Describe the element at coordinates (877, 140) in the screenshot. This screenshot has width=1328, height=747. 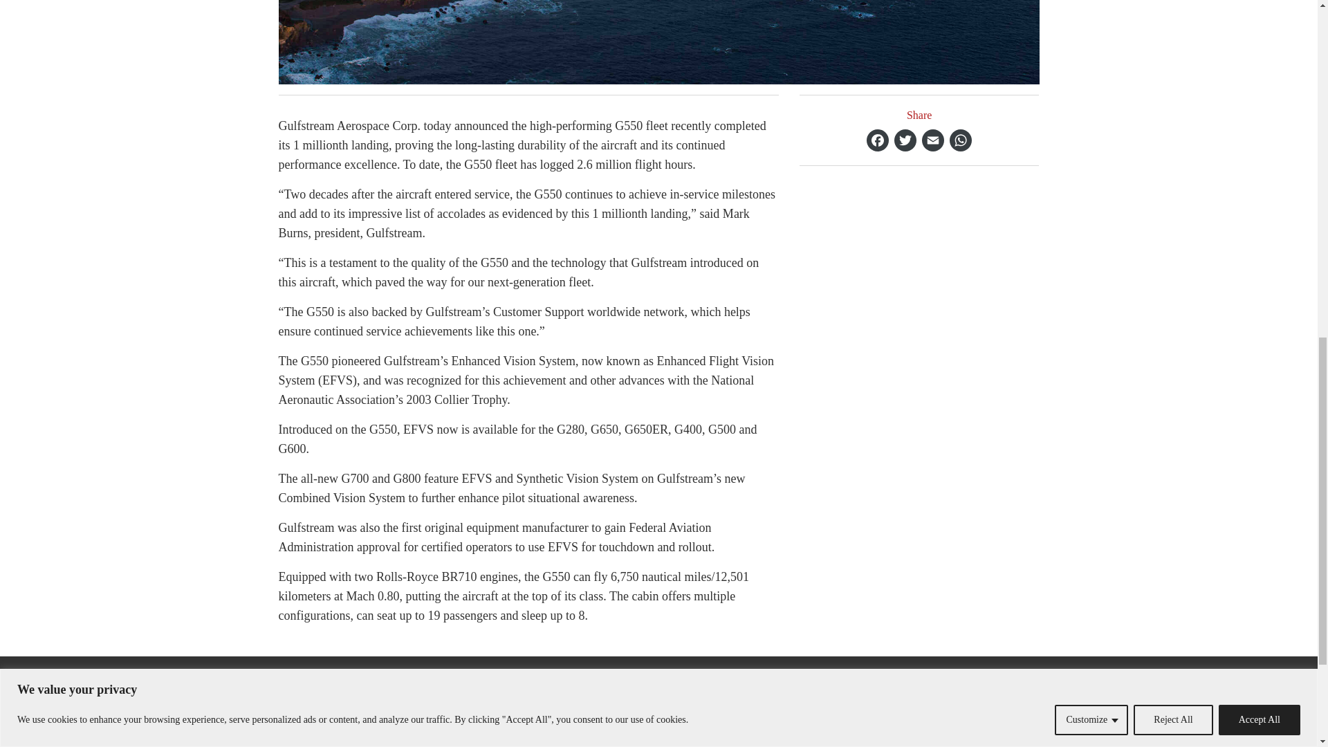
I see `Facebook` at that location.